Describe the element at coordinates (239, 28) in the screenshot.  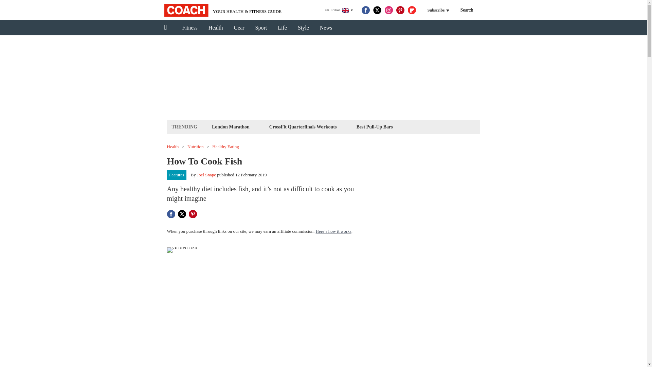
I see `Gear` at that location.